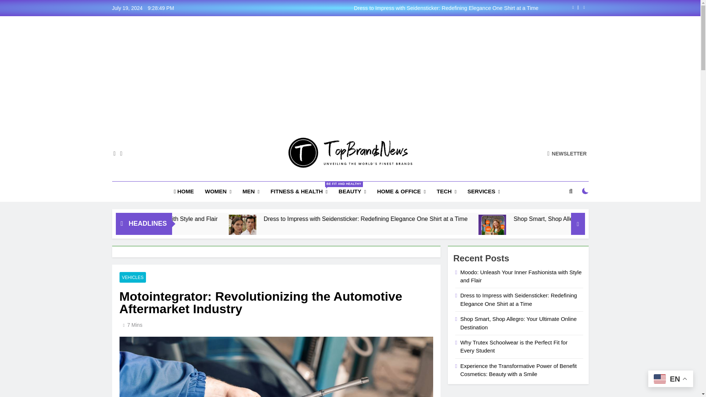  What do you see at coordinates (218, 191) in the screenshot?
I see `WOMEN` at bounding box center [218, 191].